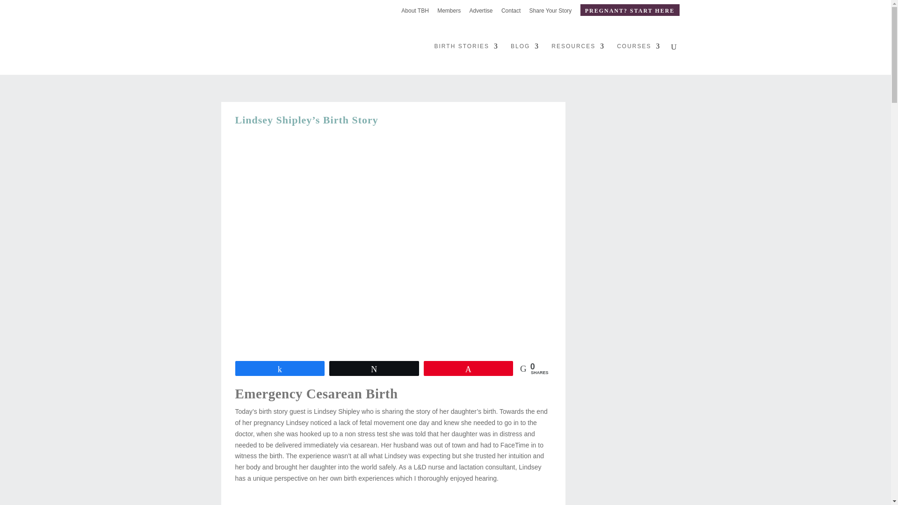 This screenshot has height=505, width=898. I want to click on BIRTH STORIES, so click(467, 58).